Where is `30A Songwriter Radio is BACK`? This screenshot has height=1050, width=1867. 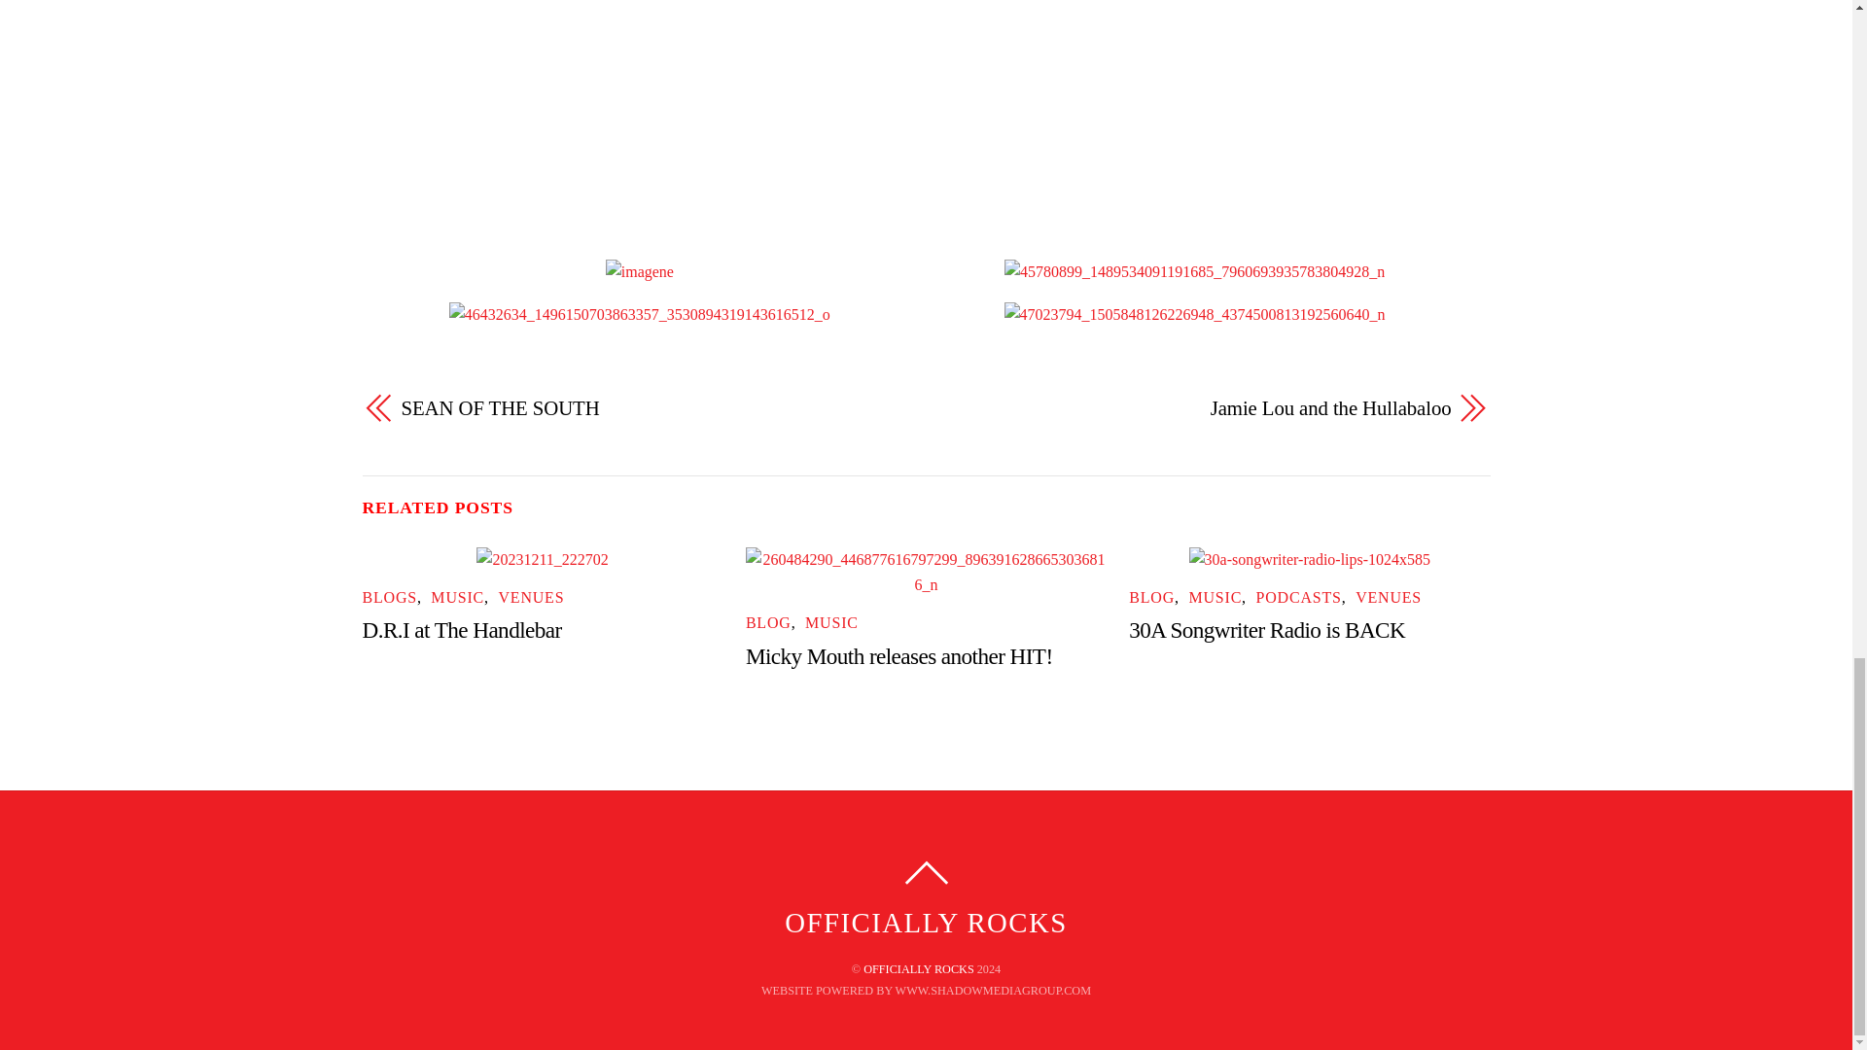 30A Songwriter Radio is BACK is located at coordinates (1267, 630).